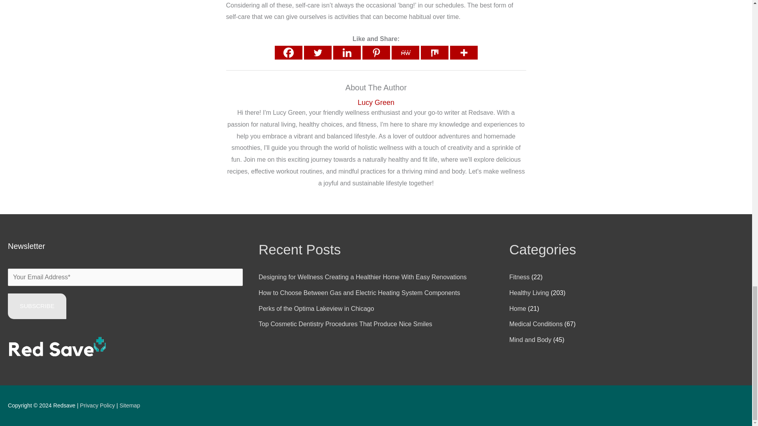  Describe the element at coordinates (463, 52) in the screenshot. I see `More` at that location.